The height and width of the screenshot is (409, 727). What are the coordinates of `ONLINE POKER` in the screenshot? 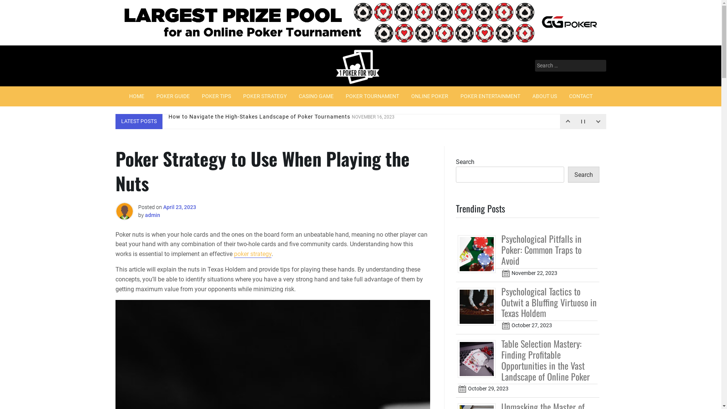 It's located at (430, 96).